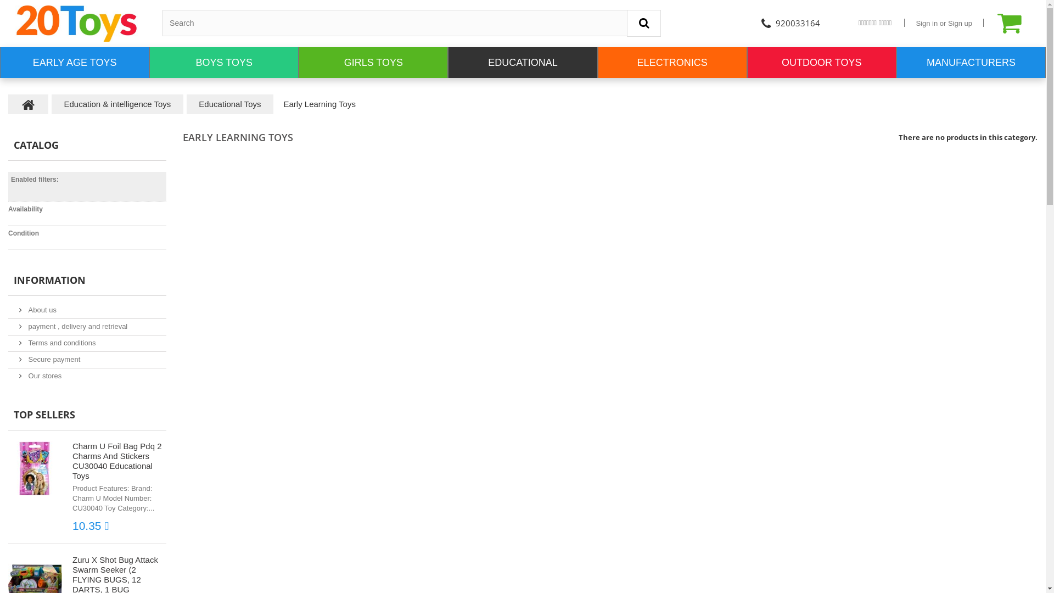  What do you see at coordinates (49, 359) in the screenshot?
I see `Secure payment` at bounding box center [49, 359].